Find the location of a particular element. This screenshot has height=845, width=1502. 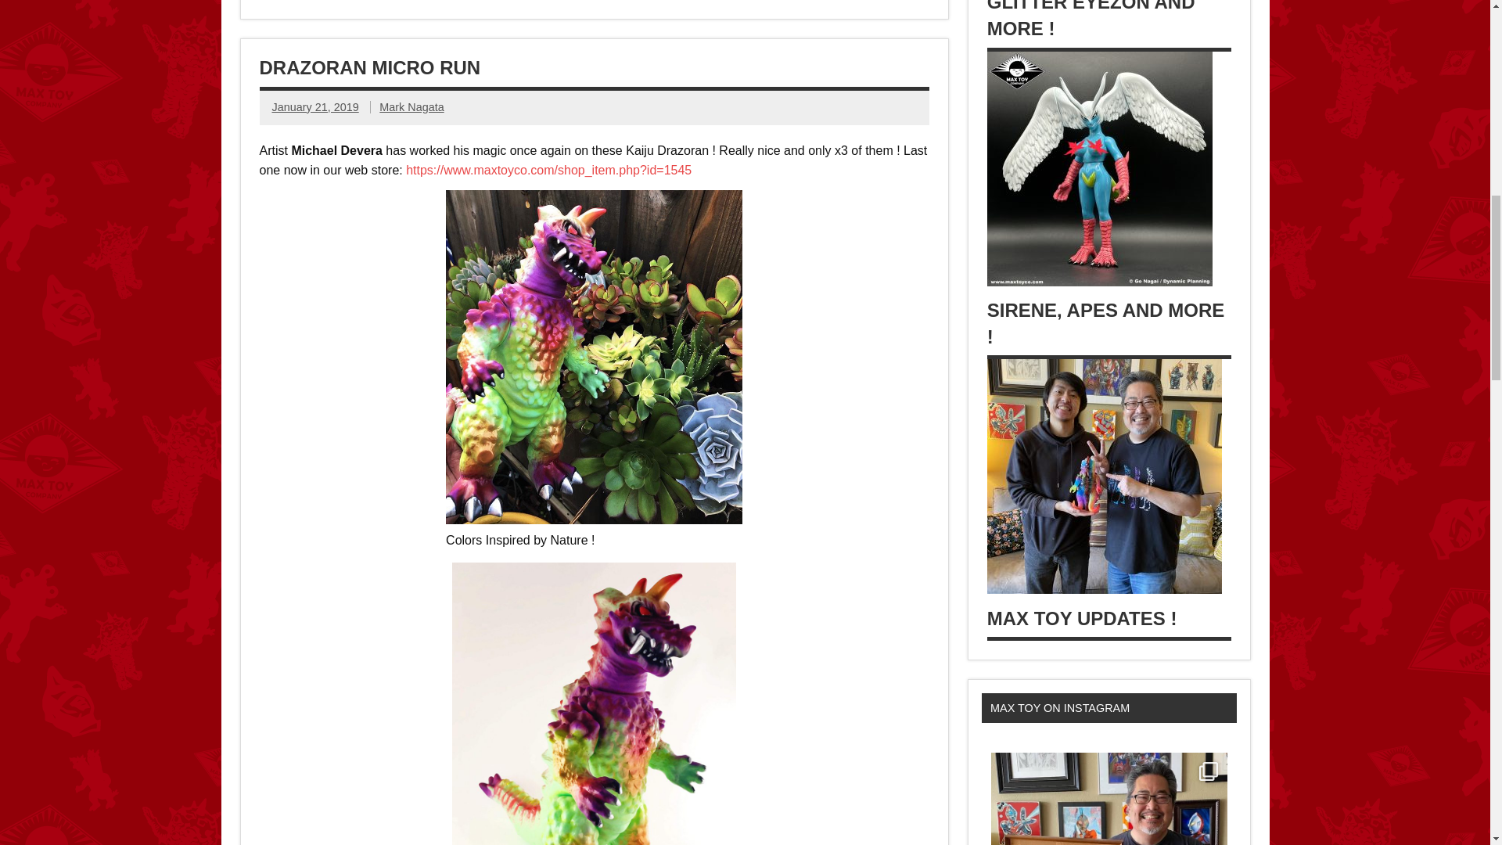

5:01 pm is located at coordinates (314, 106).